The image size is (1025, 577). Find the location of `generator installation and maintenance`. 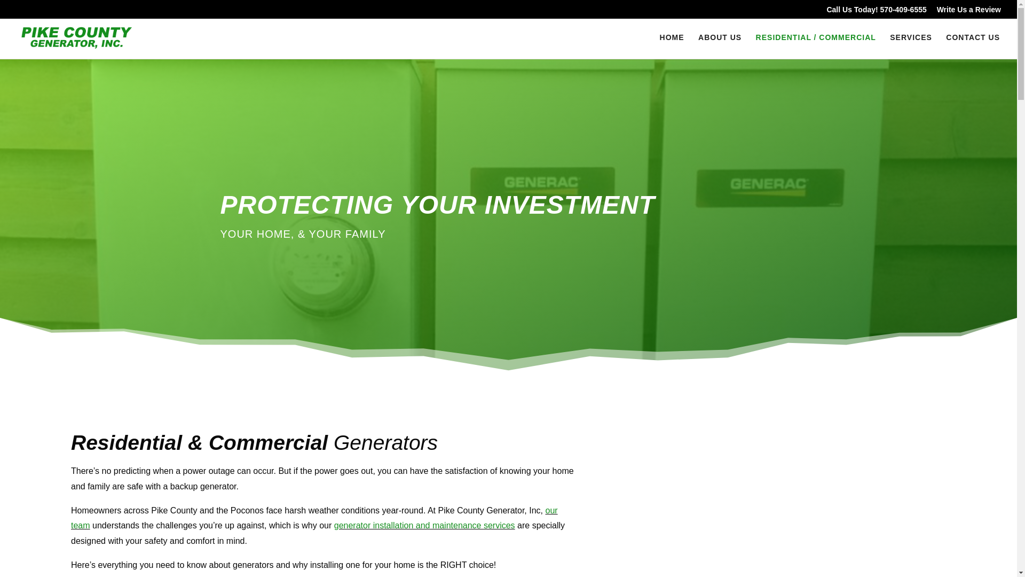

generator installation and maintenance is located at coordinates (409, 526).